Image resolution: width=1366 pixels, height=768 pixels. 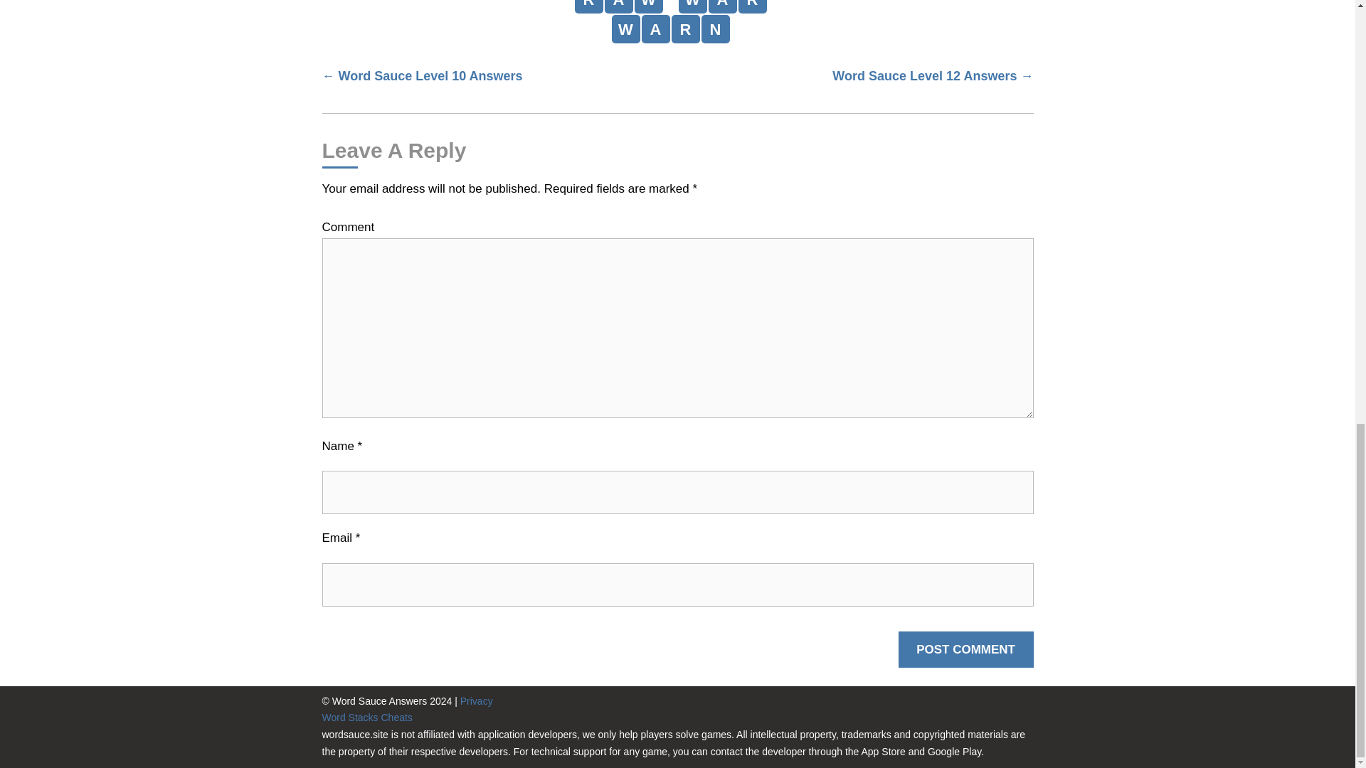 I want to click on Word Stacks Cheats, so click(x=366, y=718).